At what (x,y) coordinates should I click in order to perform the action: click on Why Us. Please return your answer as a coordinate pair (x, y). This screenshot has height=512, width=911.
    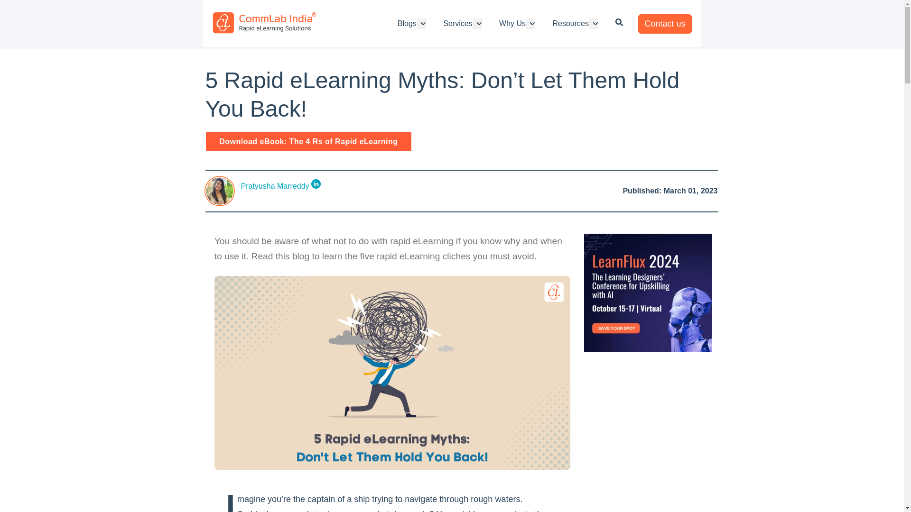
    Looking at the image, I should click on (512, 23).